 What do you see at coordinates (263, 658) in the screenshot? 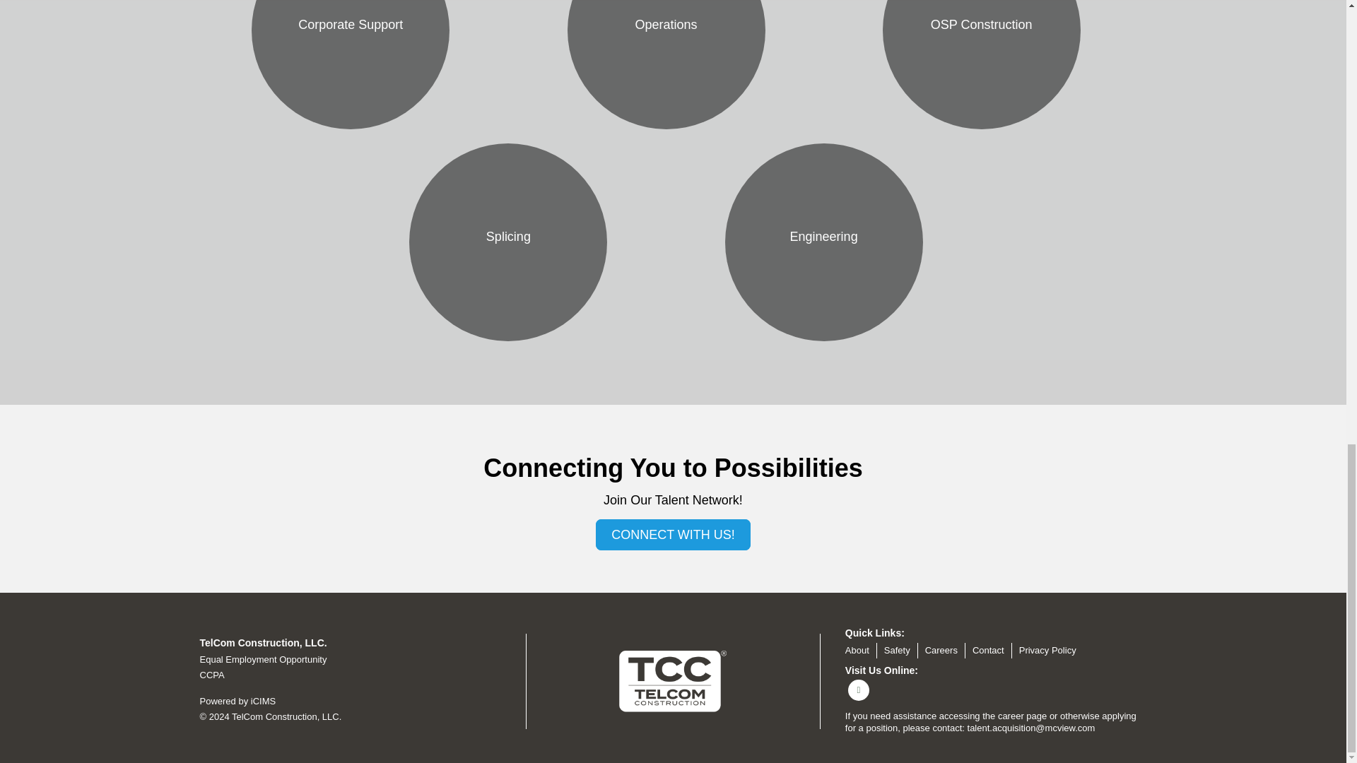
I see `Equal Employment Opportunity` at bounding box center [263, 658].